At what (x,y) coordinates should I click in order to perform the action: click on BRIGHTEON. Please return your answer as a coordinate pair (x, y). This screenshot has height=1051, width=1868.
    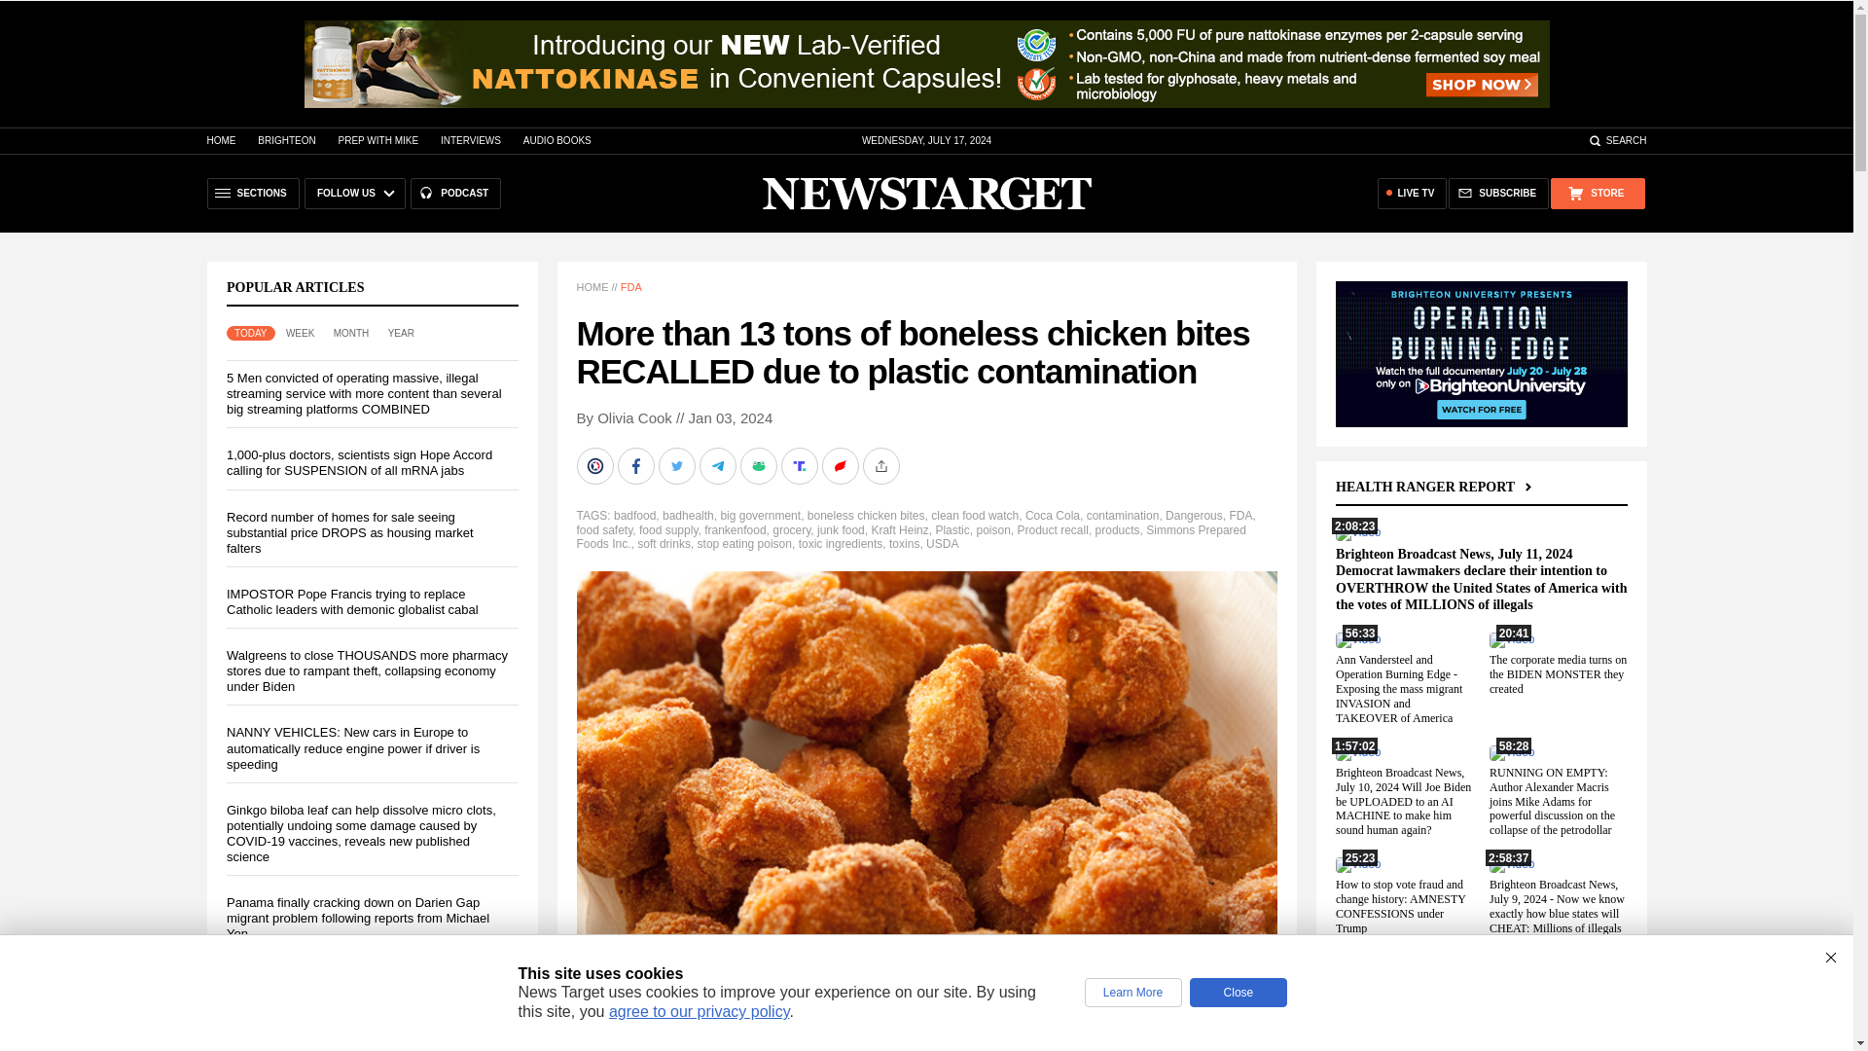
    Looking at the image, I should click on (286, 140).